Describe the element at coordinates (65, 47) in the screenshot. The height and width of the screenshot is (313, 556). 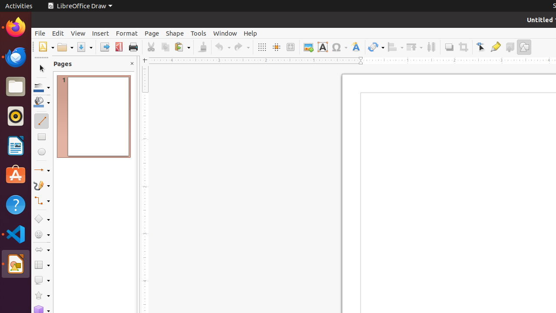
I see `Open` at that location.